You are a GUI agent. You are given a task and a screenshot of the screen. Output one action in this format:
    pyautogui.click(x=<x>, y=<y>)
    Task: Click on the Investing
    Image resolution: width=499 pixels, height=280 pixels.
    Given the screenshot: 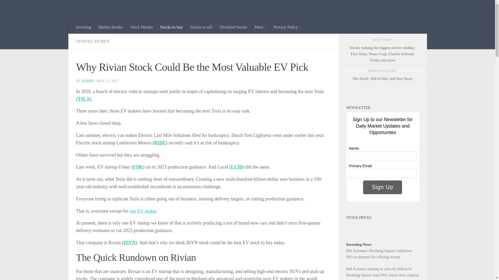 What is the action you would take?
    pyautogui.click(x=84, y=27)
    